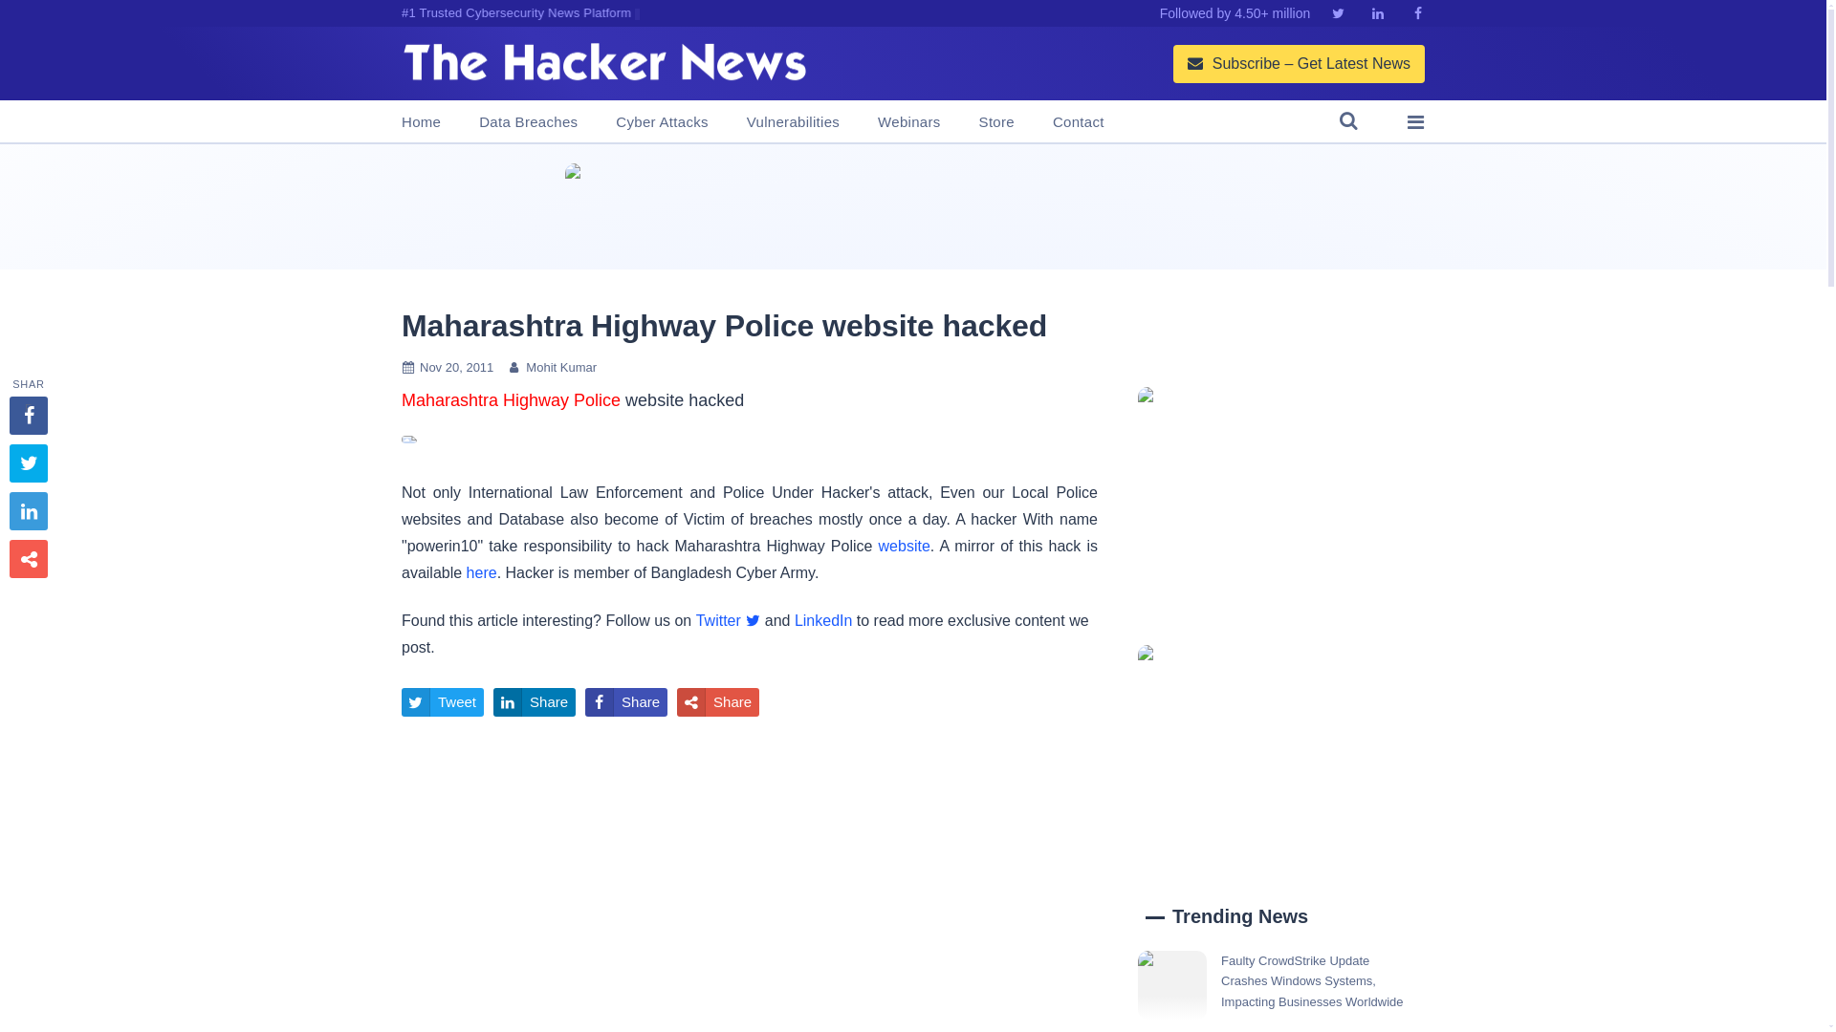 This screenshot has height=1032, width=1836. Describe the element at coordinates (905, 545) in the screenshot. I see `website` at that location.